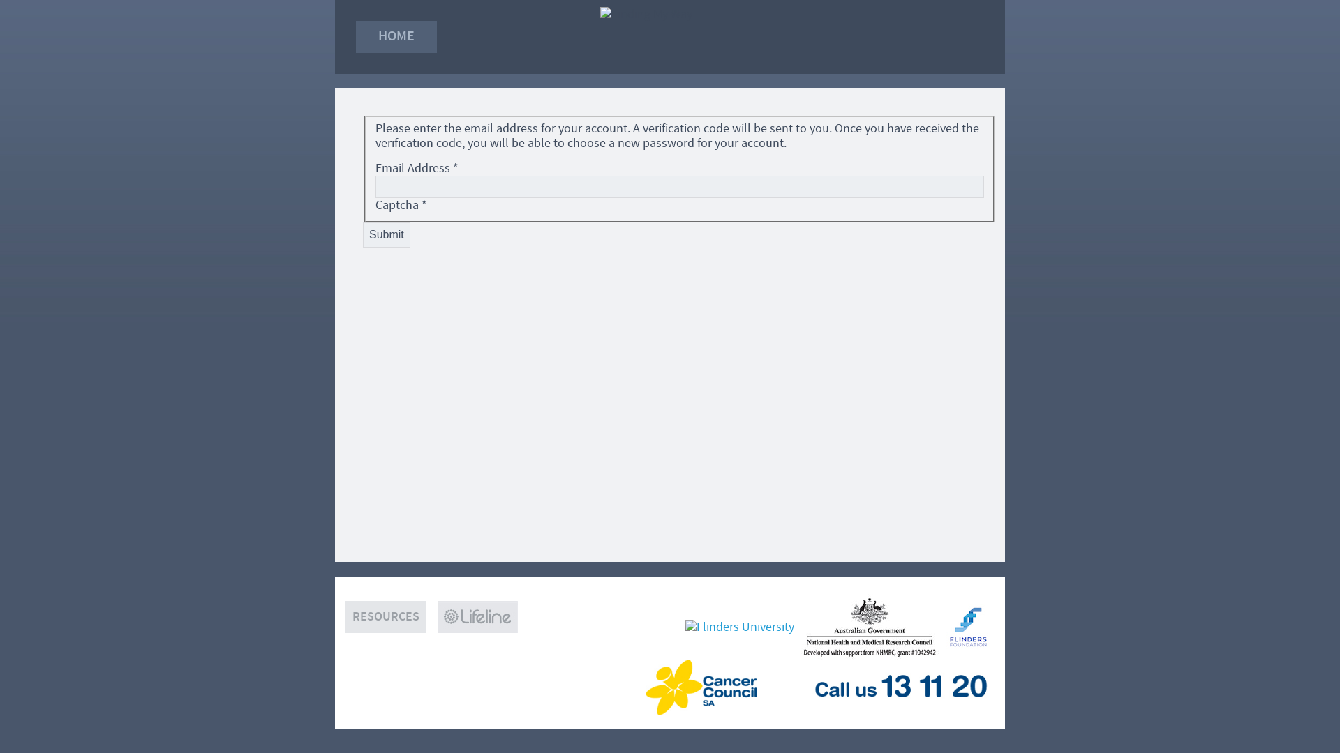 The width and height of the screenshot is (1340, 753). I want to click on Lifeline, so click(477, 629).